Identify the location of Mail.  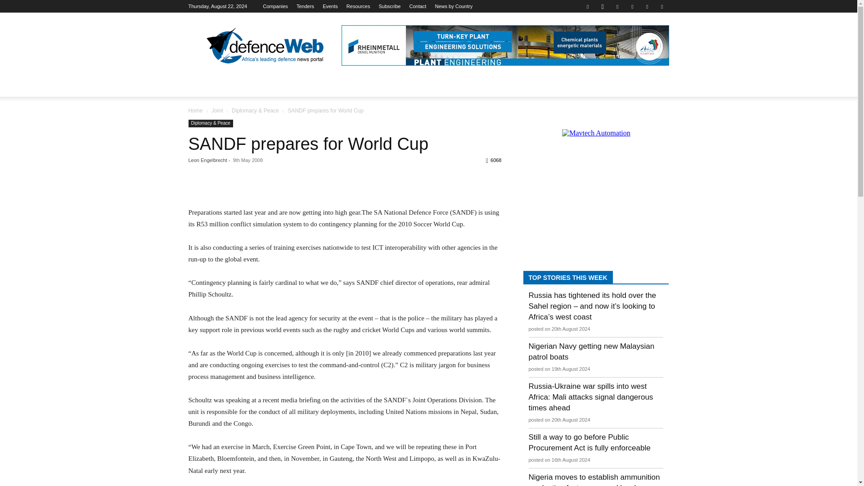
(632, 6).